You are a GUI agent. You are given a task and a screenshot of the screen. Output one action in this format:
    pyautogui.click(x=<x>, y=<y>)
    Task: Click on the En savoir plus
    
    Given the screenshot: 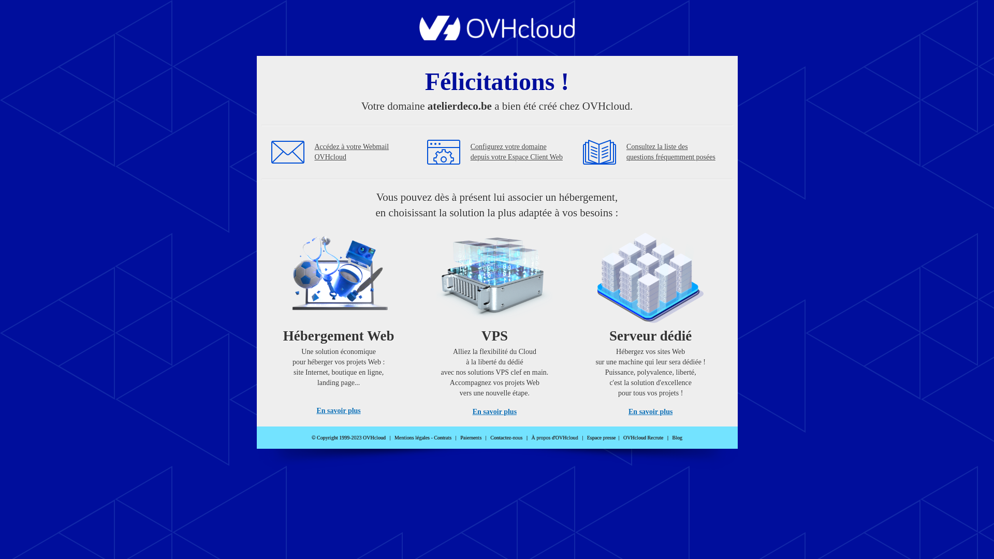 What is the action you would take?
    pyautogui.click(x=495, y=412)
    